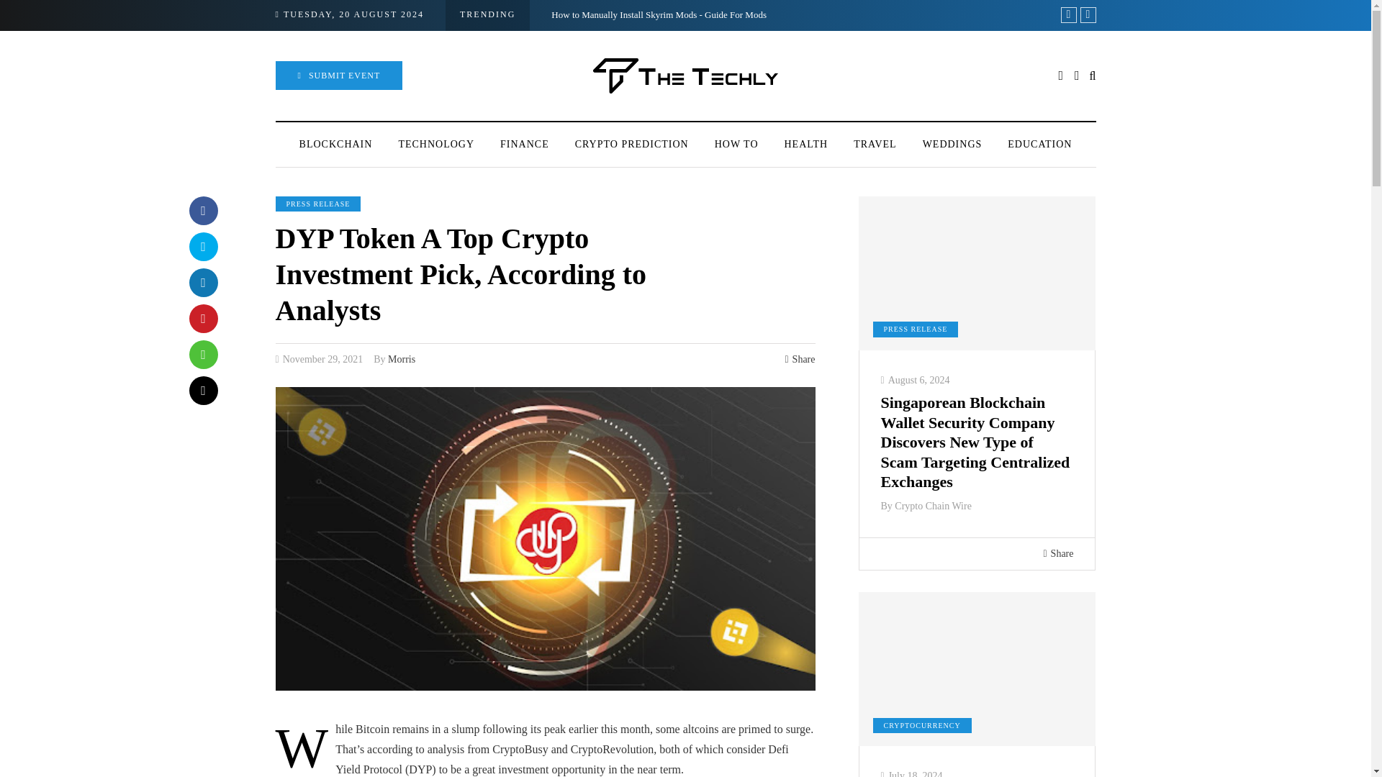 Image resolution: width=1382 pixels, height=777 pixels. What do you see at coordinates (202, 355) in the screenshot?
I see `Share to WhatsApp` at bounding box center [202, 355].